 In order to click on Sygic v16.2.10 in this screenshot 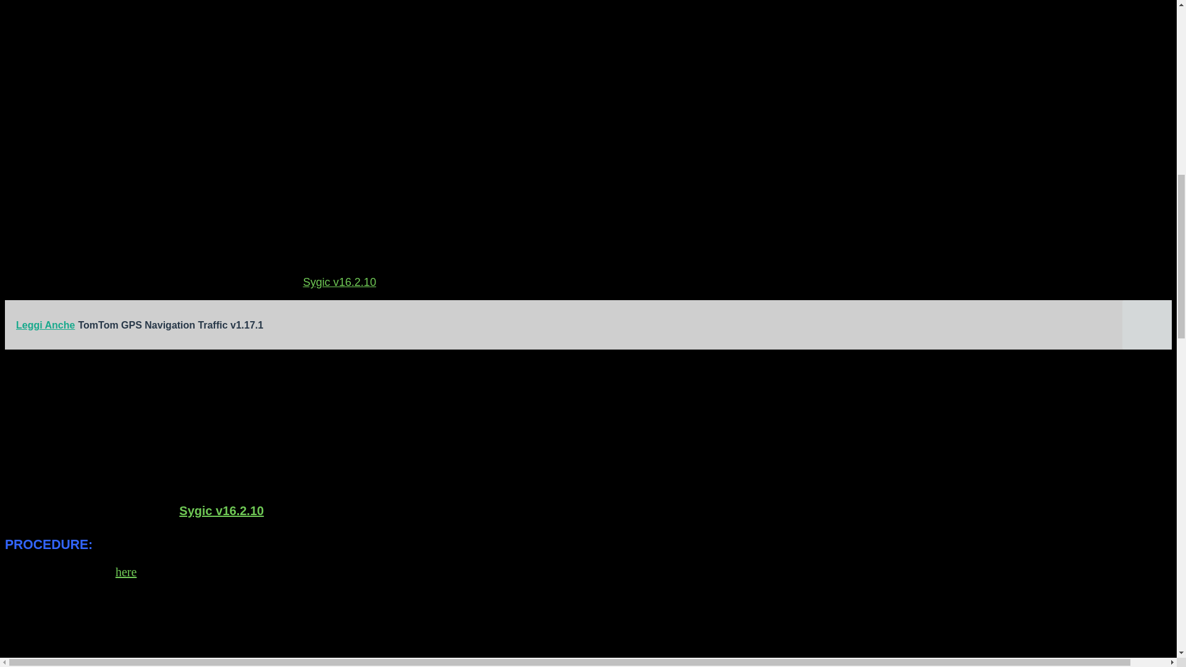, I will do `click(221, 511)`.